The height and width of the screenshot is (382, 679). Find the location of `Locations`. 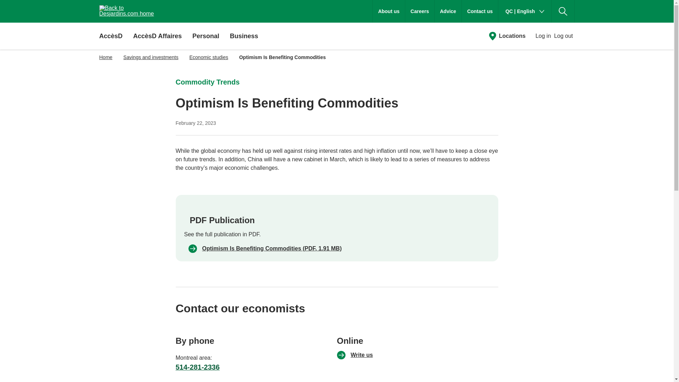

Locations is located at coordinates (507, 36).